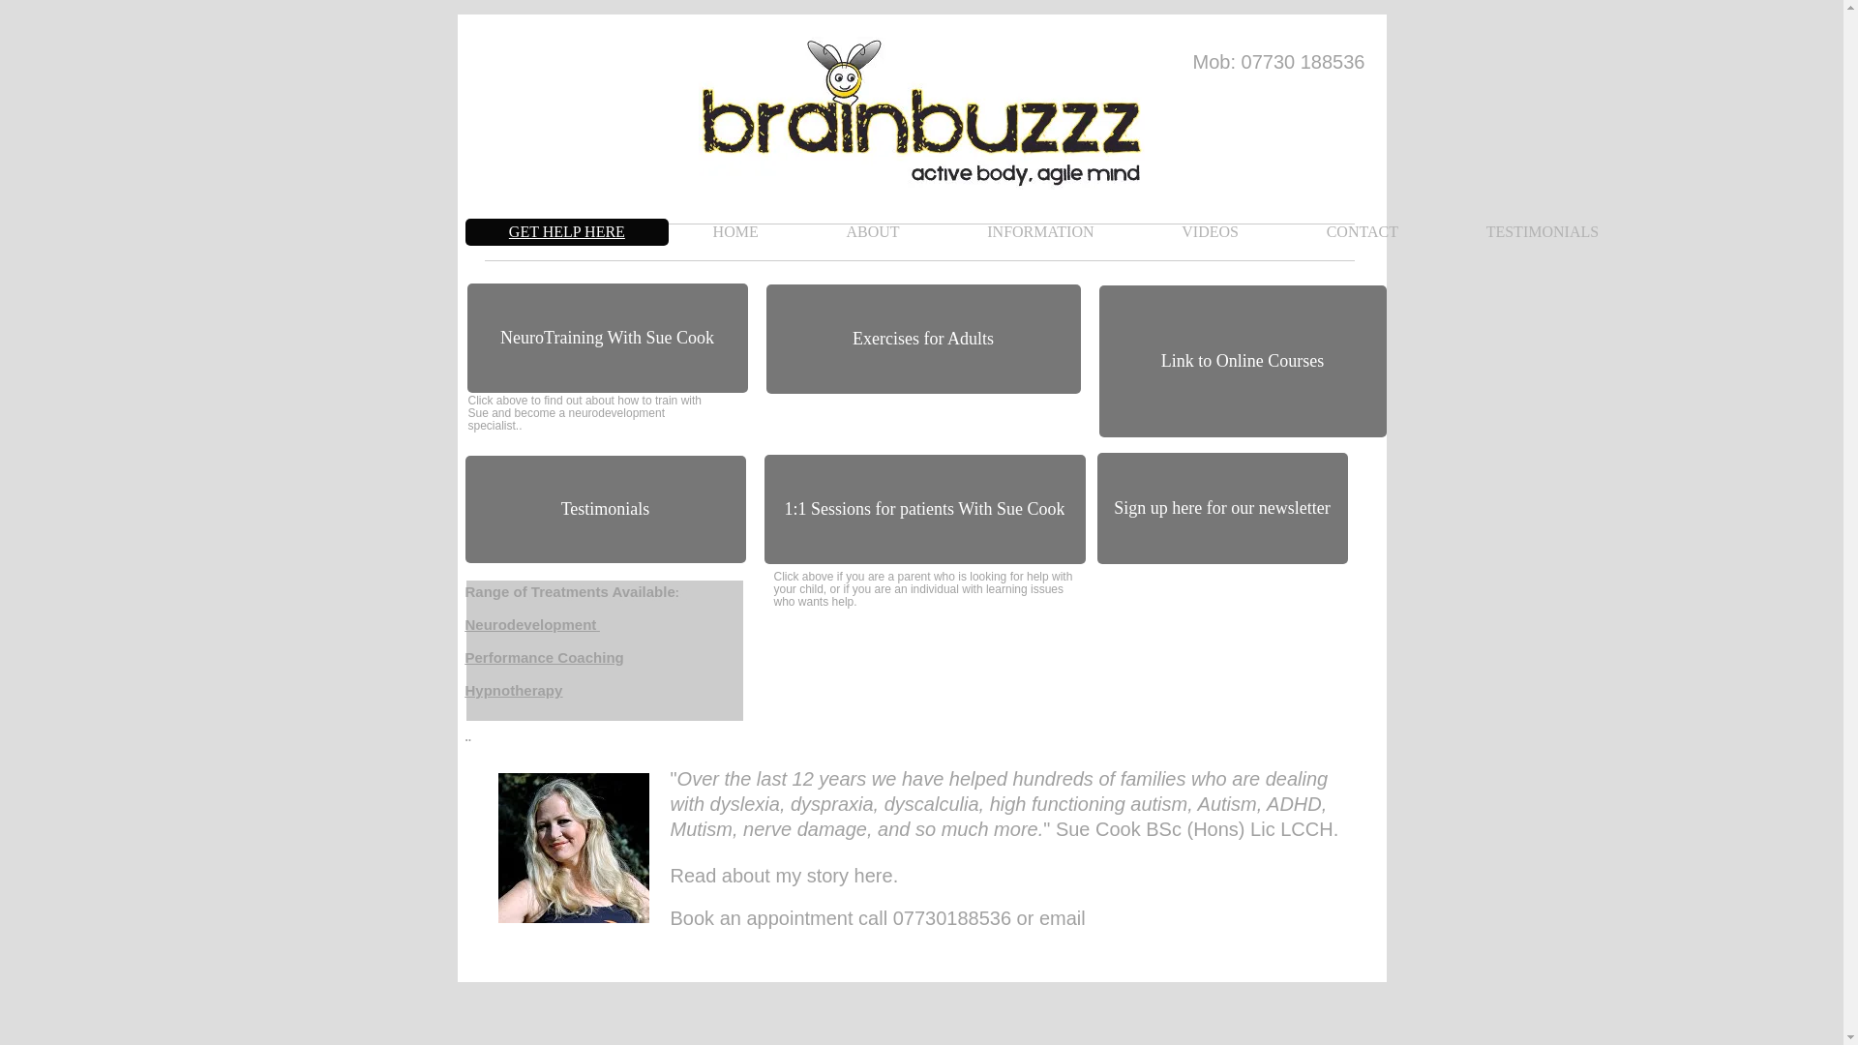  I want to click on Neurodevelopment, so click(530, 625).